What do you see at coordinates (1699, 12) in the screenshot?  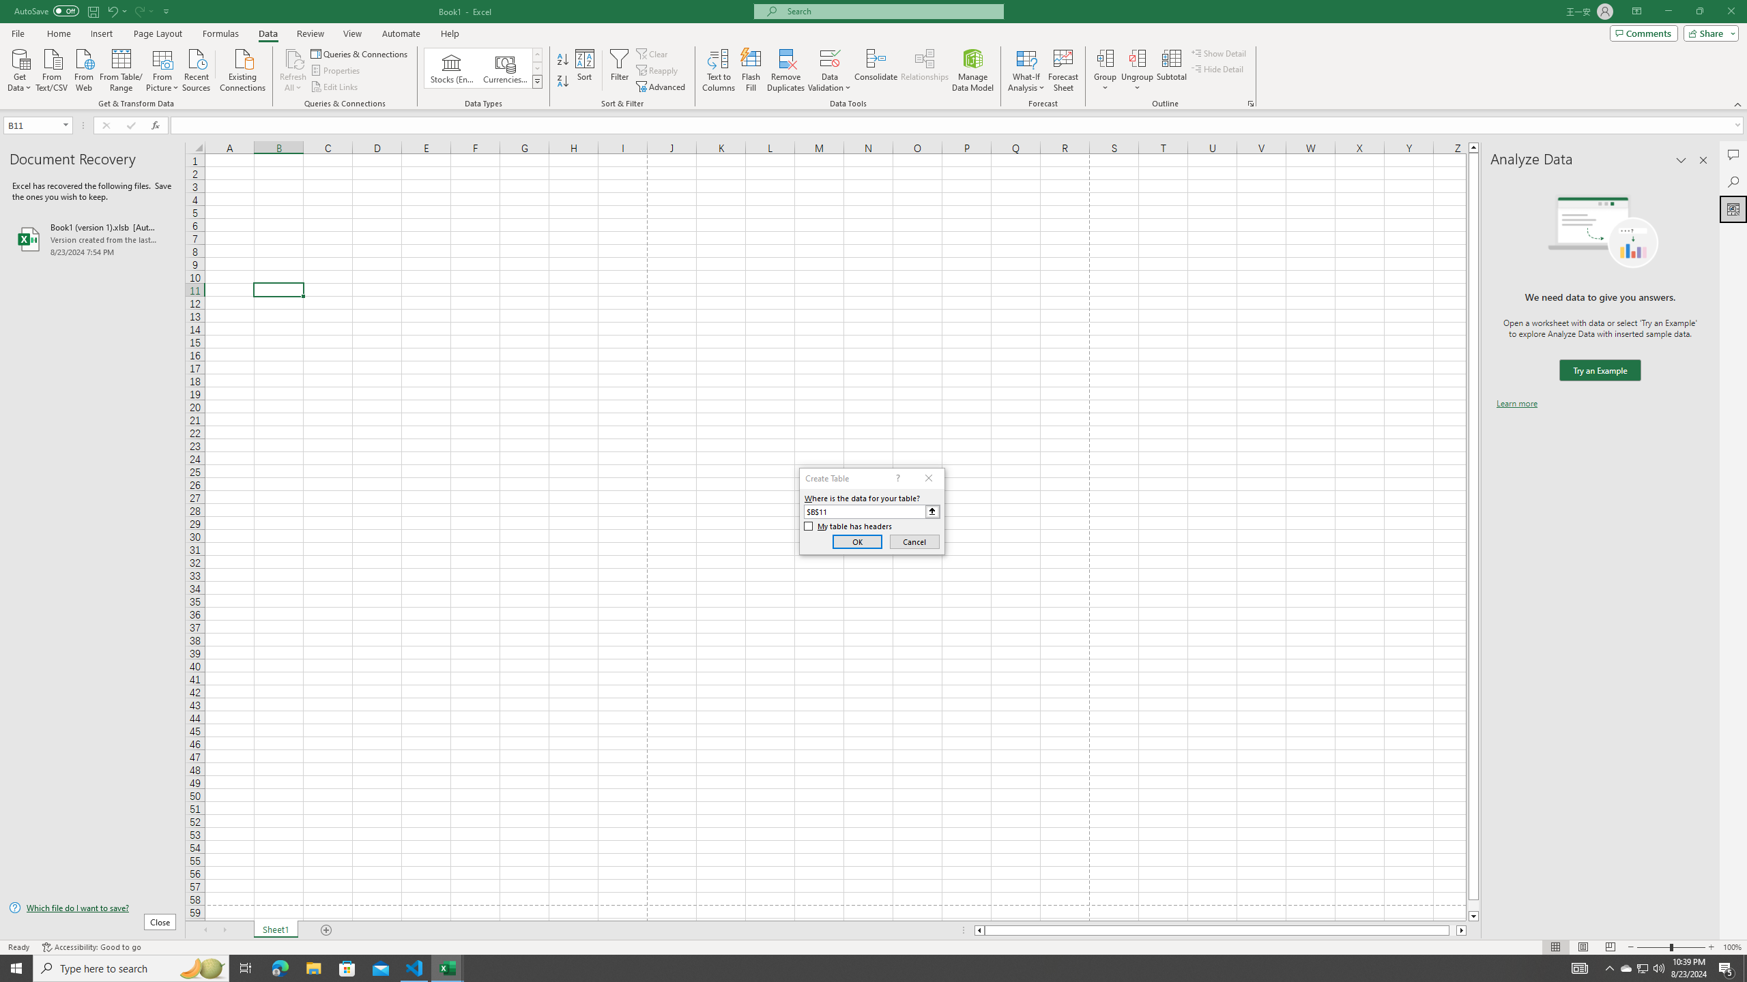 I see `Restore Down` at bounding box center [1699, 12].